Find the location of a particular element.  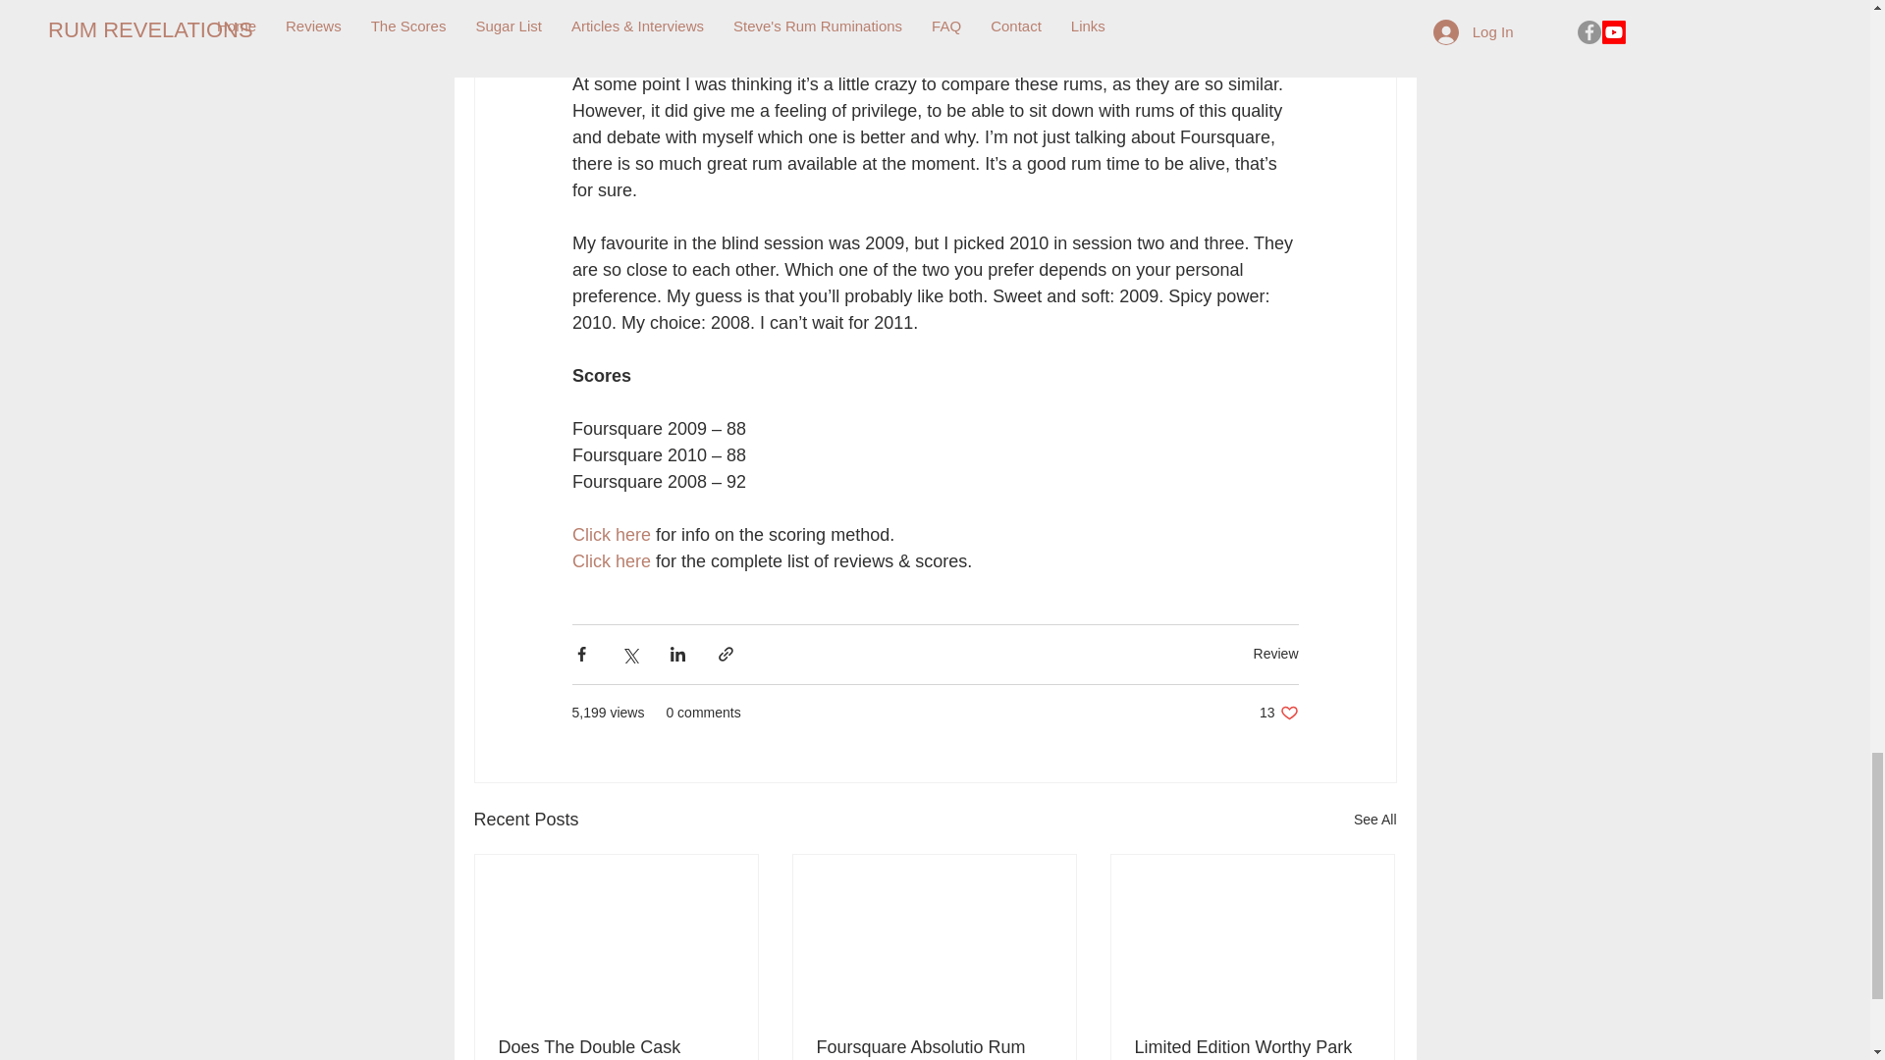

Review is located at coordinates (1275, 653).